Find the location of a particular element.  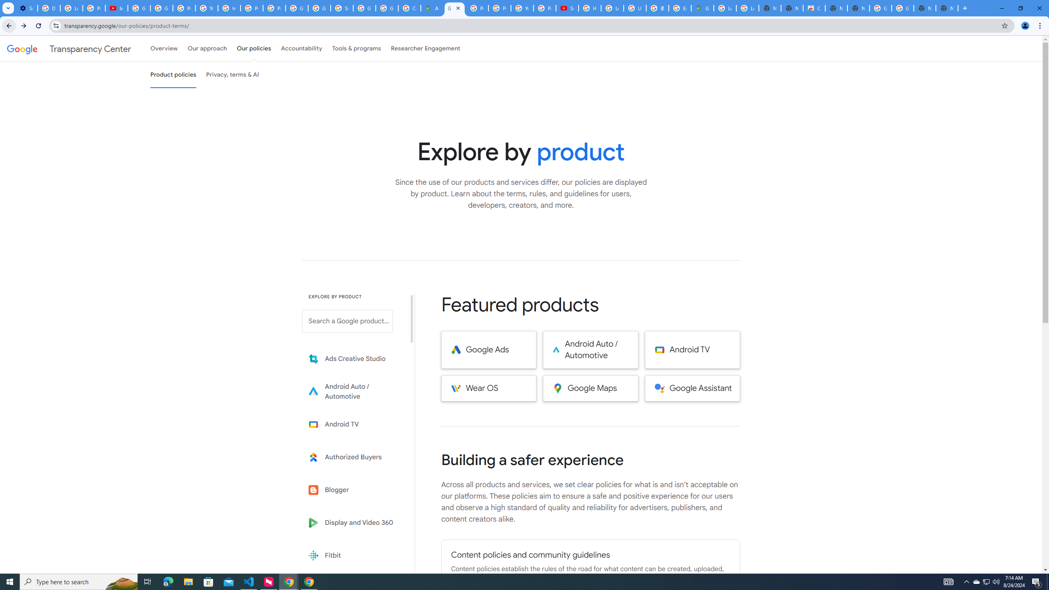

Google Account Help is located at coordinates (161, 8).